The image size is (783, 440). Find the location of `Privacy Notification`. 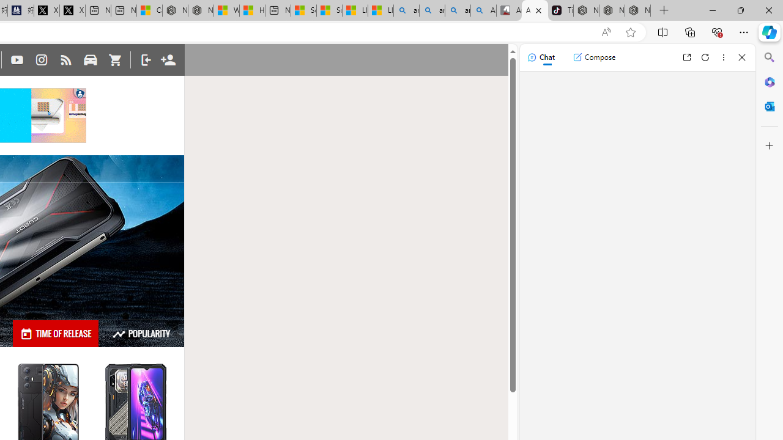

Privacy Notification is located at coordinates (80, 94).